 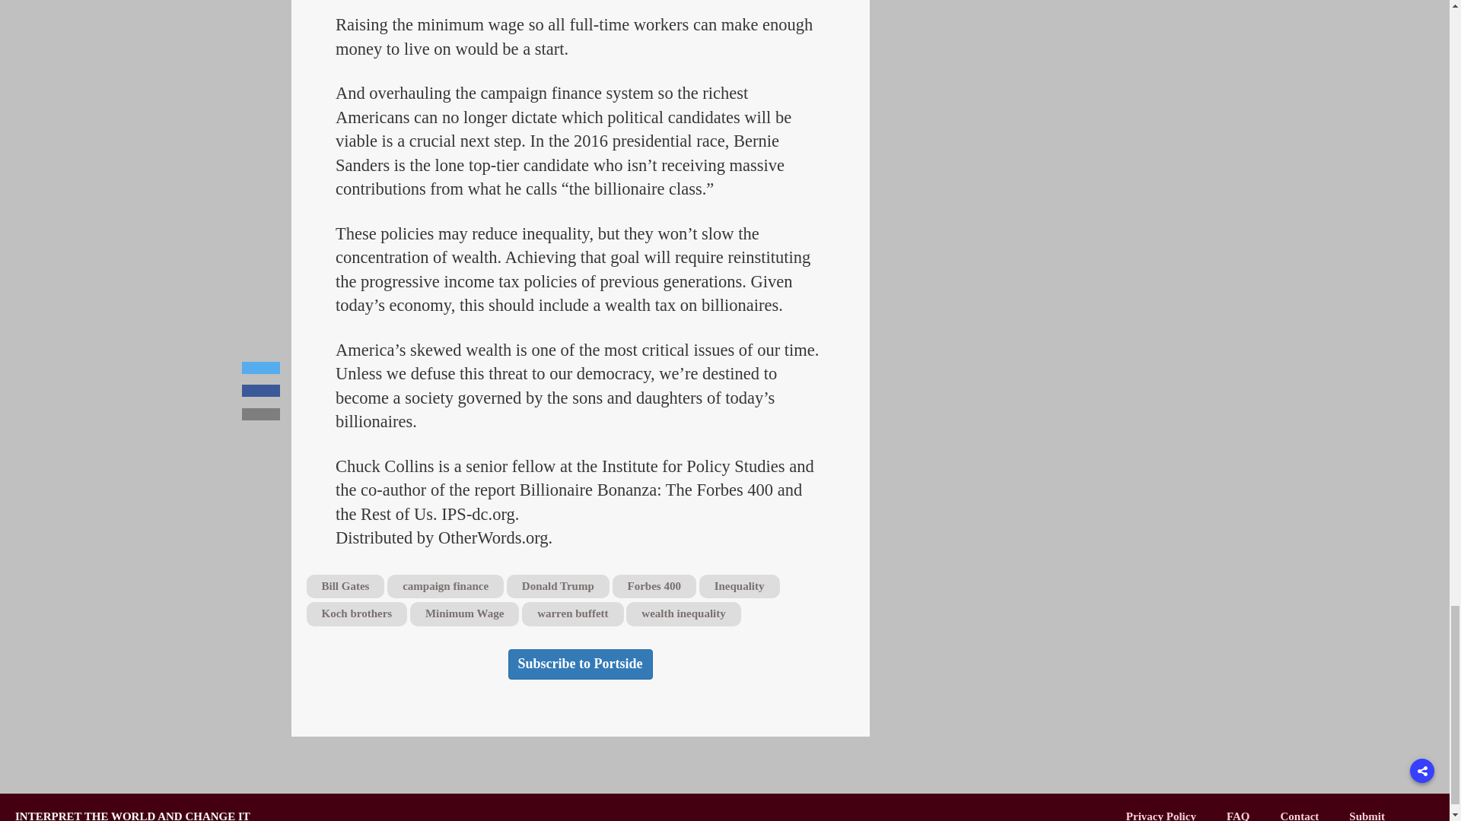 What do you see at coordinates (653, 587) in the screenshot?
I see `Forbes 400` at bounding box center [653, 587].